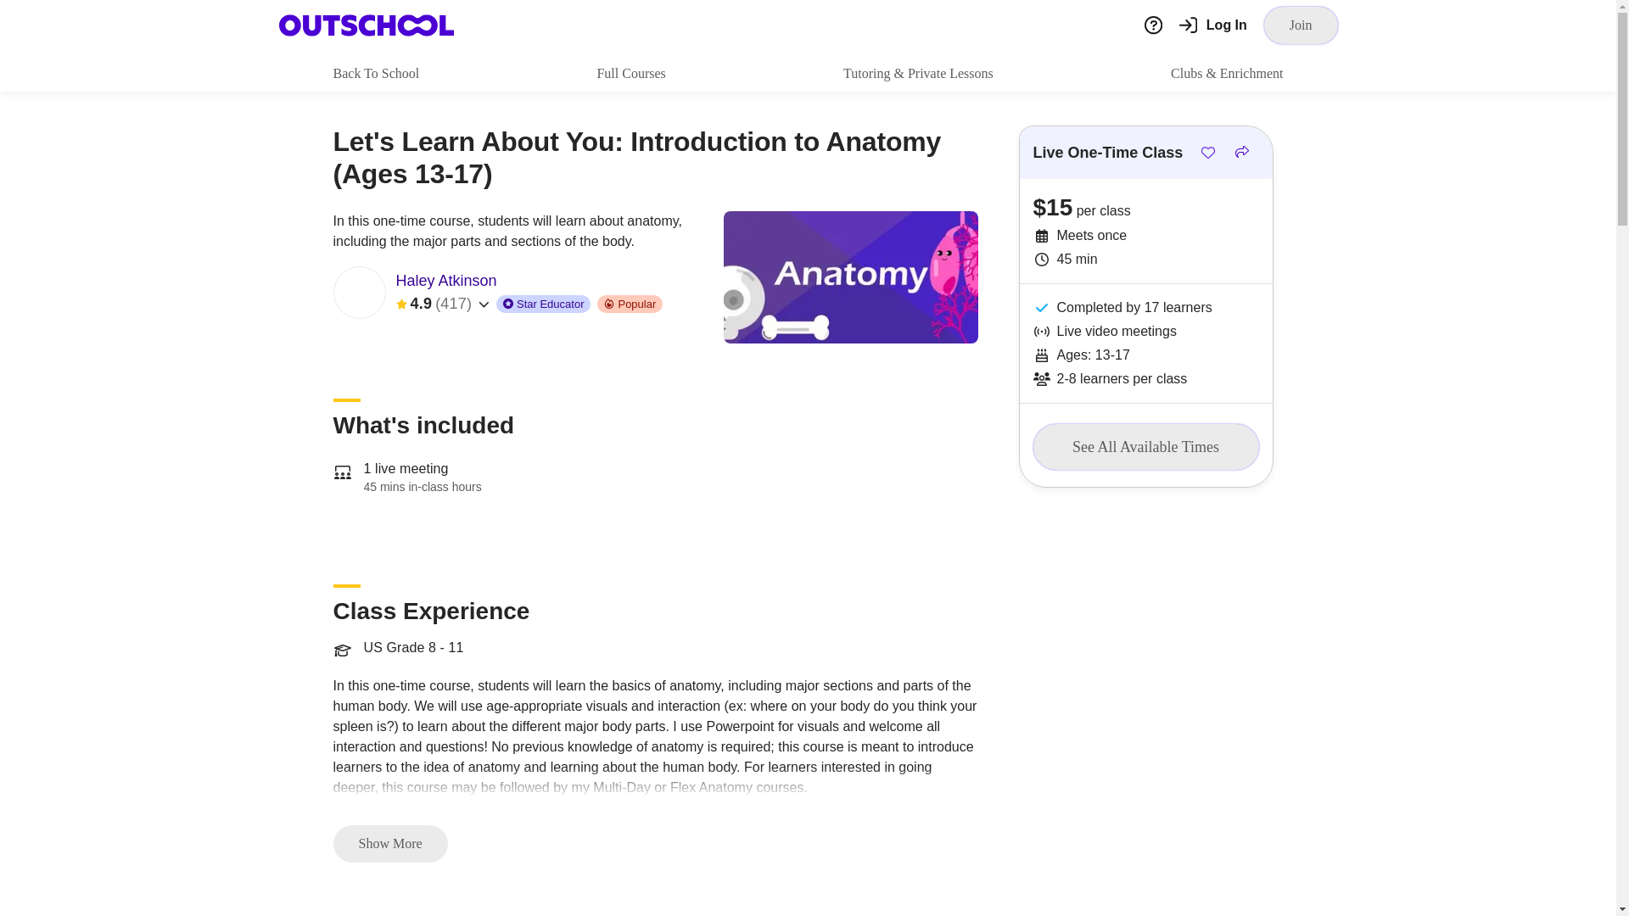 Image resolution: width=1629 pixels, height=916 pixels. What do you see at coordinates (1213, 25) in the screenshot?
I see `Log In` at bounding box center [1213, 25].